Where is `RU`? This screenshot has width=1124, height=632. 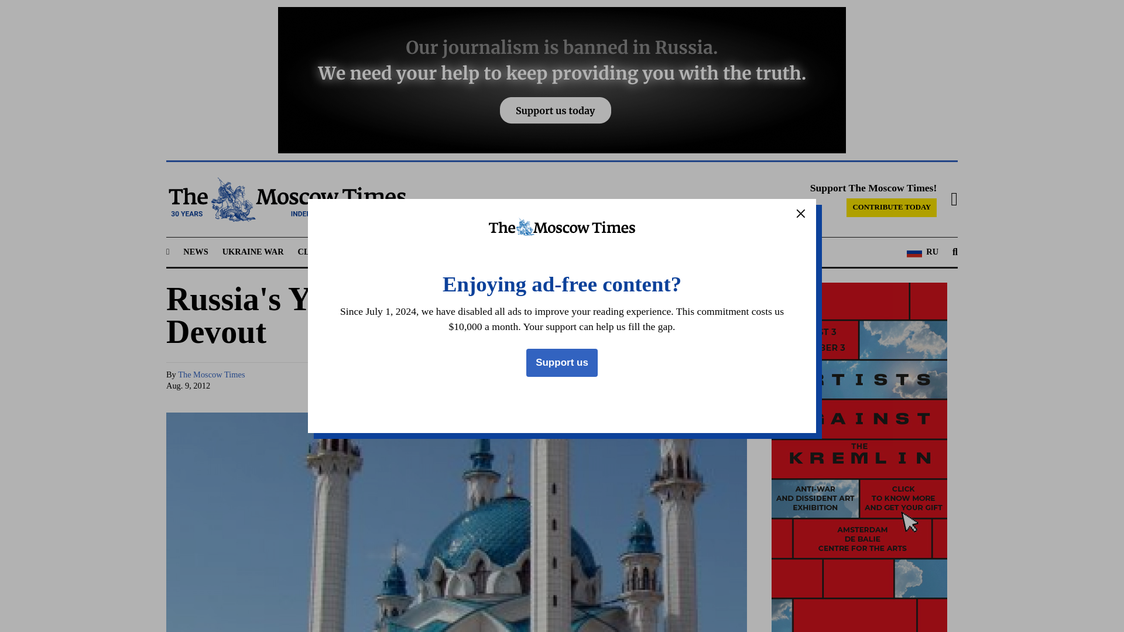
RU is located at coordinates (923, 252).